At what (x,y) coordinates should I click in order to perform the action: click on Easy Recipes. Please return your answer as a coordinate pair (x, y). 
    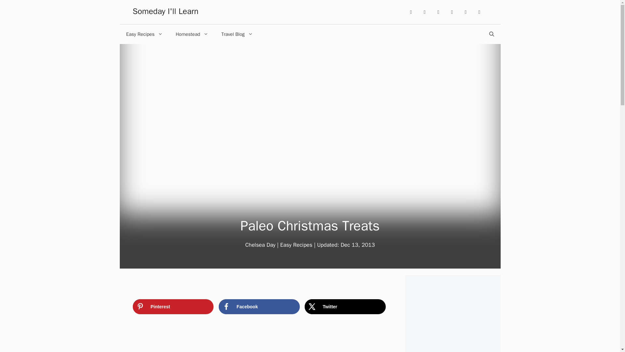
    Looking at the image, I should click on (296, 245).